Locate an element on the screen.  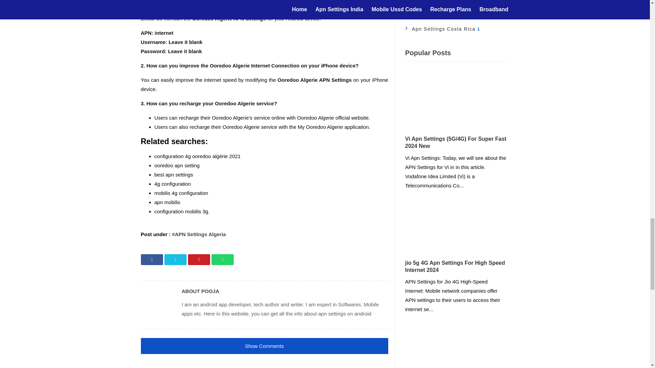
Author Profile is located at coordinates (158, 305).